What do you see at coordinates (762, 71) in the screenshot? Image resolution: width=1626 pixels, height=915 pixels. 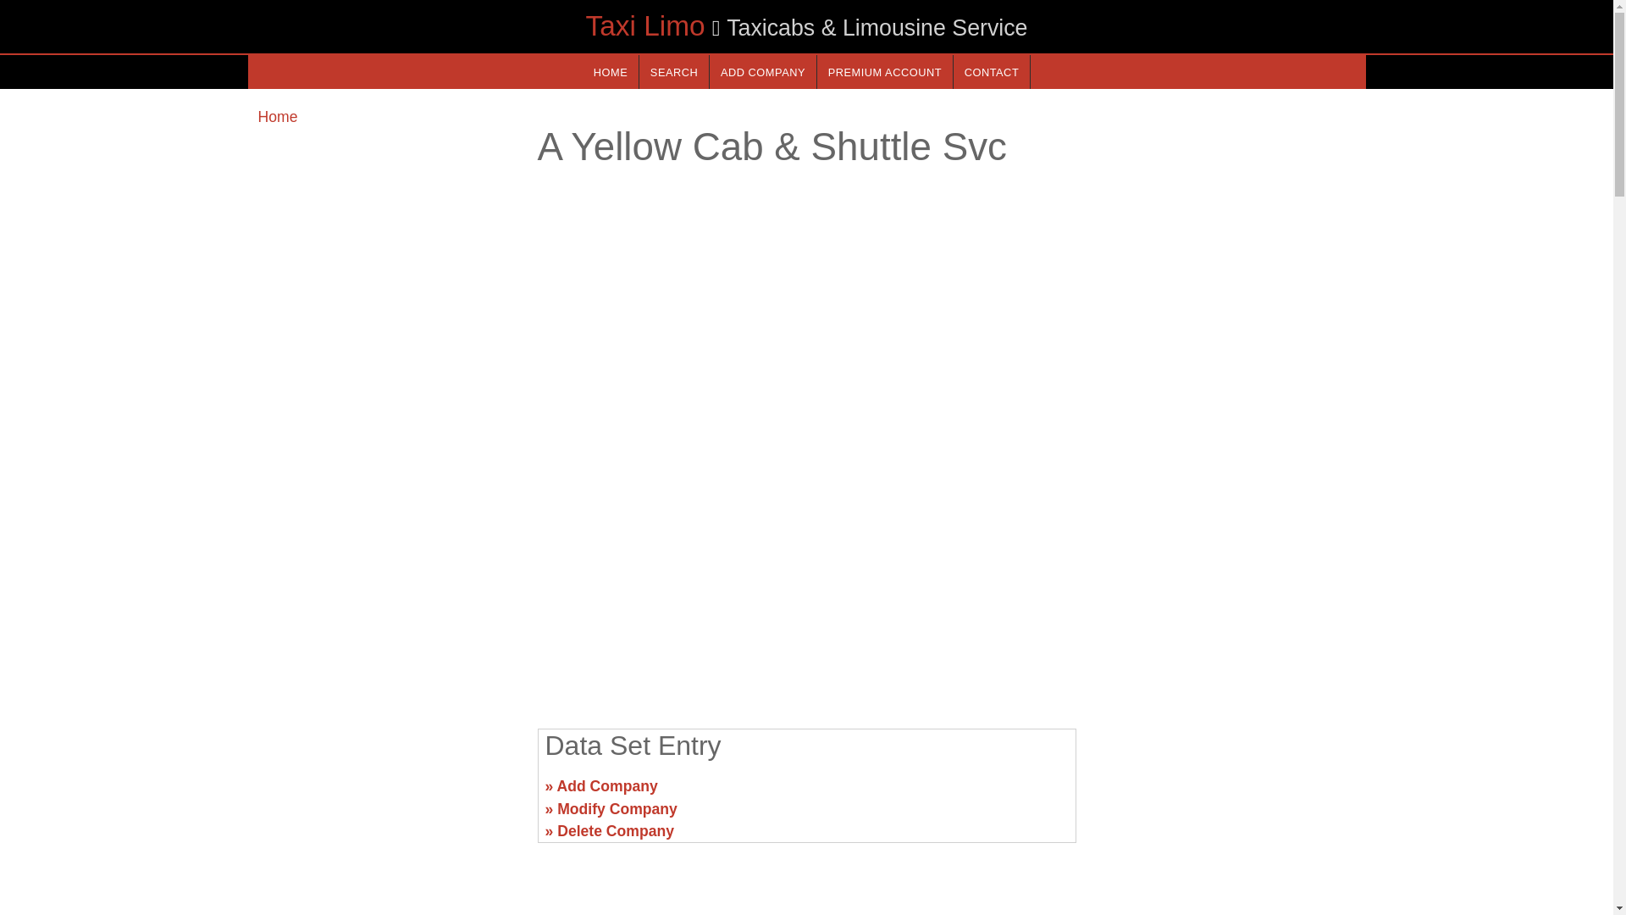 I see `Add a new company` at bounding box center [762, 71].